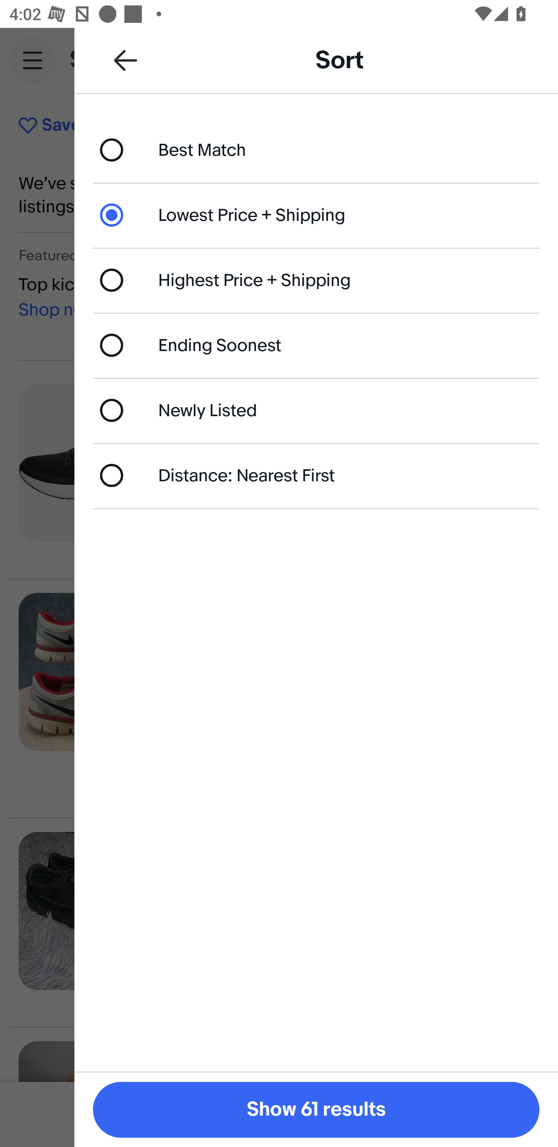 The image size is (558, 1147). I want to click on Highest Price + Shipping, so click(316, 281).